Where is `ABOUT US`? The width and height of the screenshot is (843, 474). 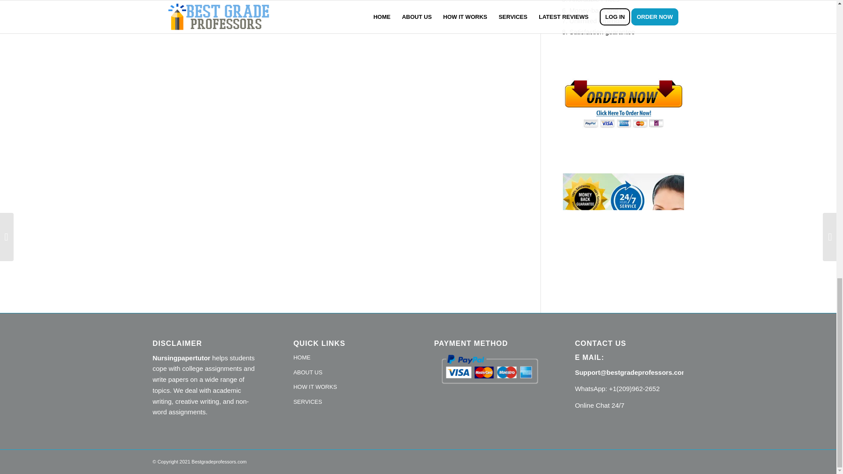 ABOUT US is located at coordinates (348, 373).